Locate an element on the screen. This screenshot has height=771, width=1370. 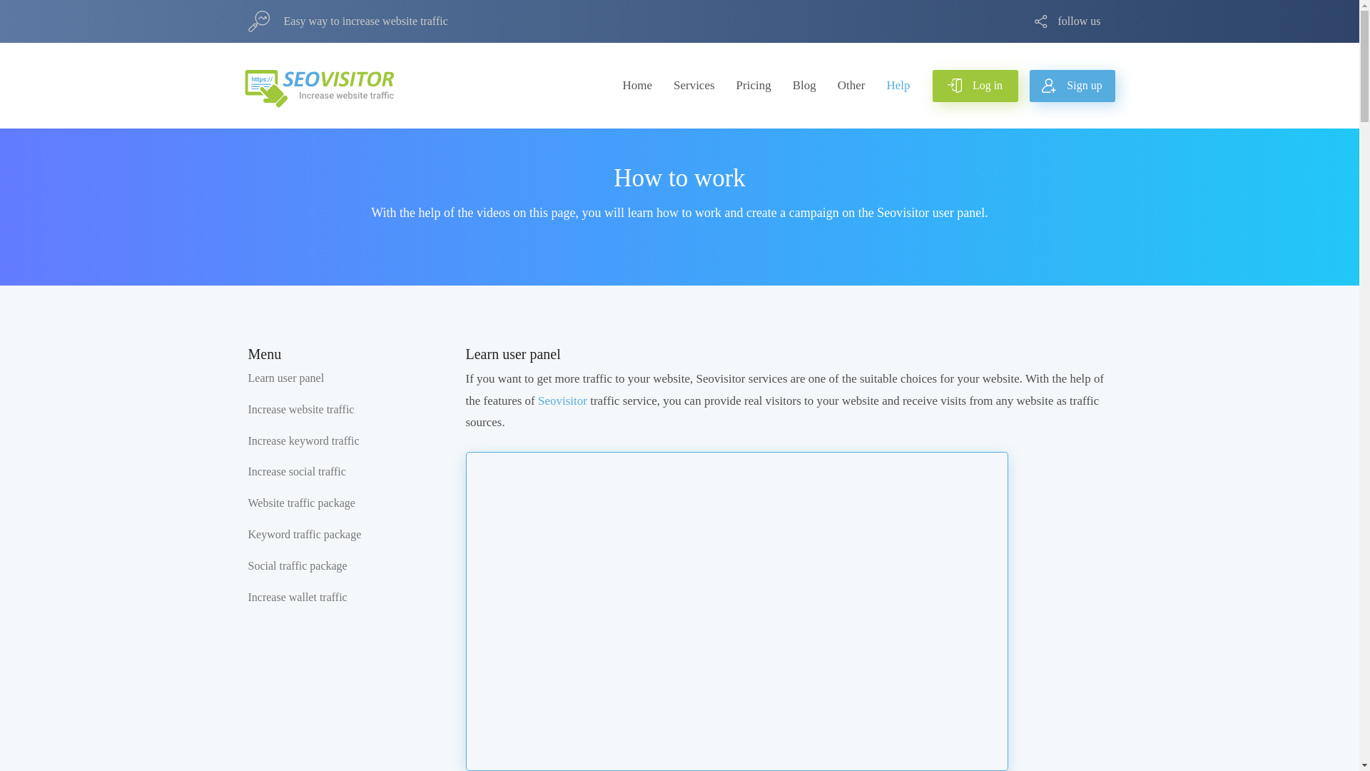
Pricing is located at coordinates (753, 86).